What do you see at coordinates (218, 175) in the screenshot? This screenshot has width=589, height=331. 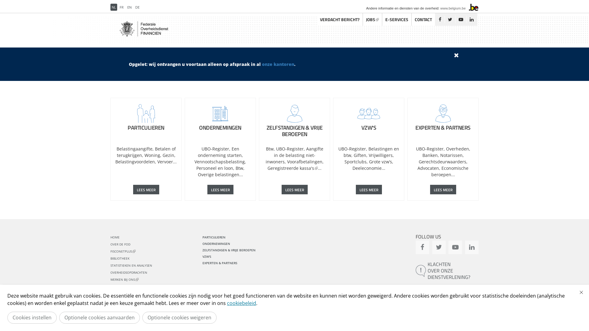 I see `Overige belastingen` at bounding box center [218, 175].